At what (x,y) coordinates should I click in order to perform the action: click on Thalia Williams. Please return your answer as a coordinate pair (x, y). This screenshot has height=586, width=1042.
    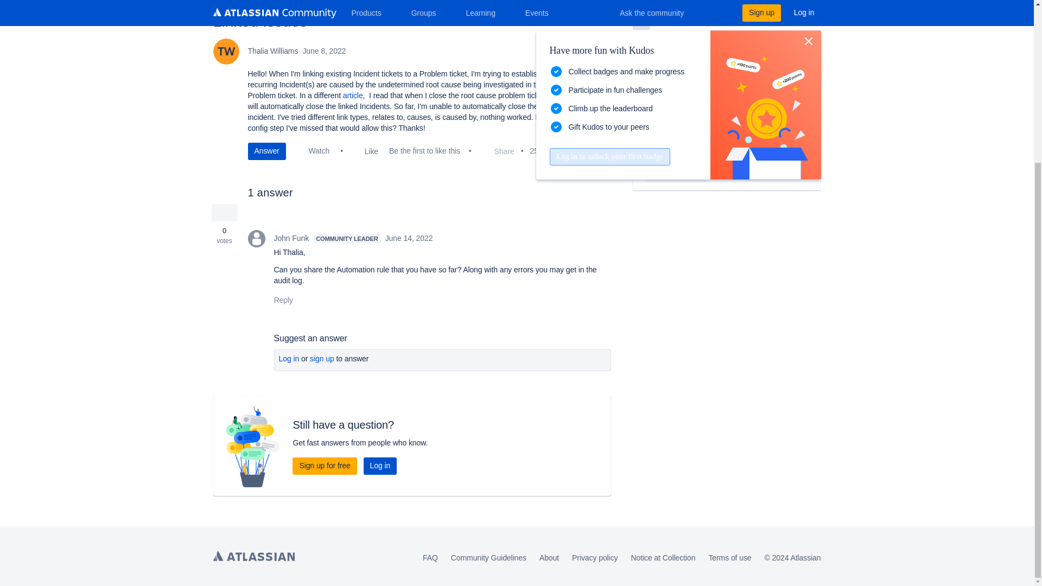
    Looking at the image, I should click on (225, 51).